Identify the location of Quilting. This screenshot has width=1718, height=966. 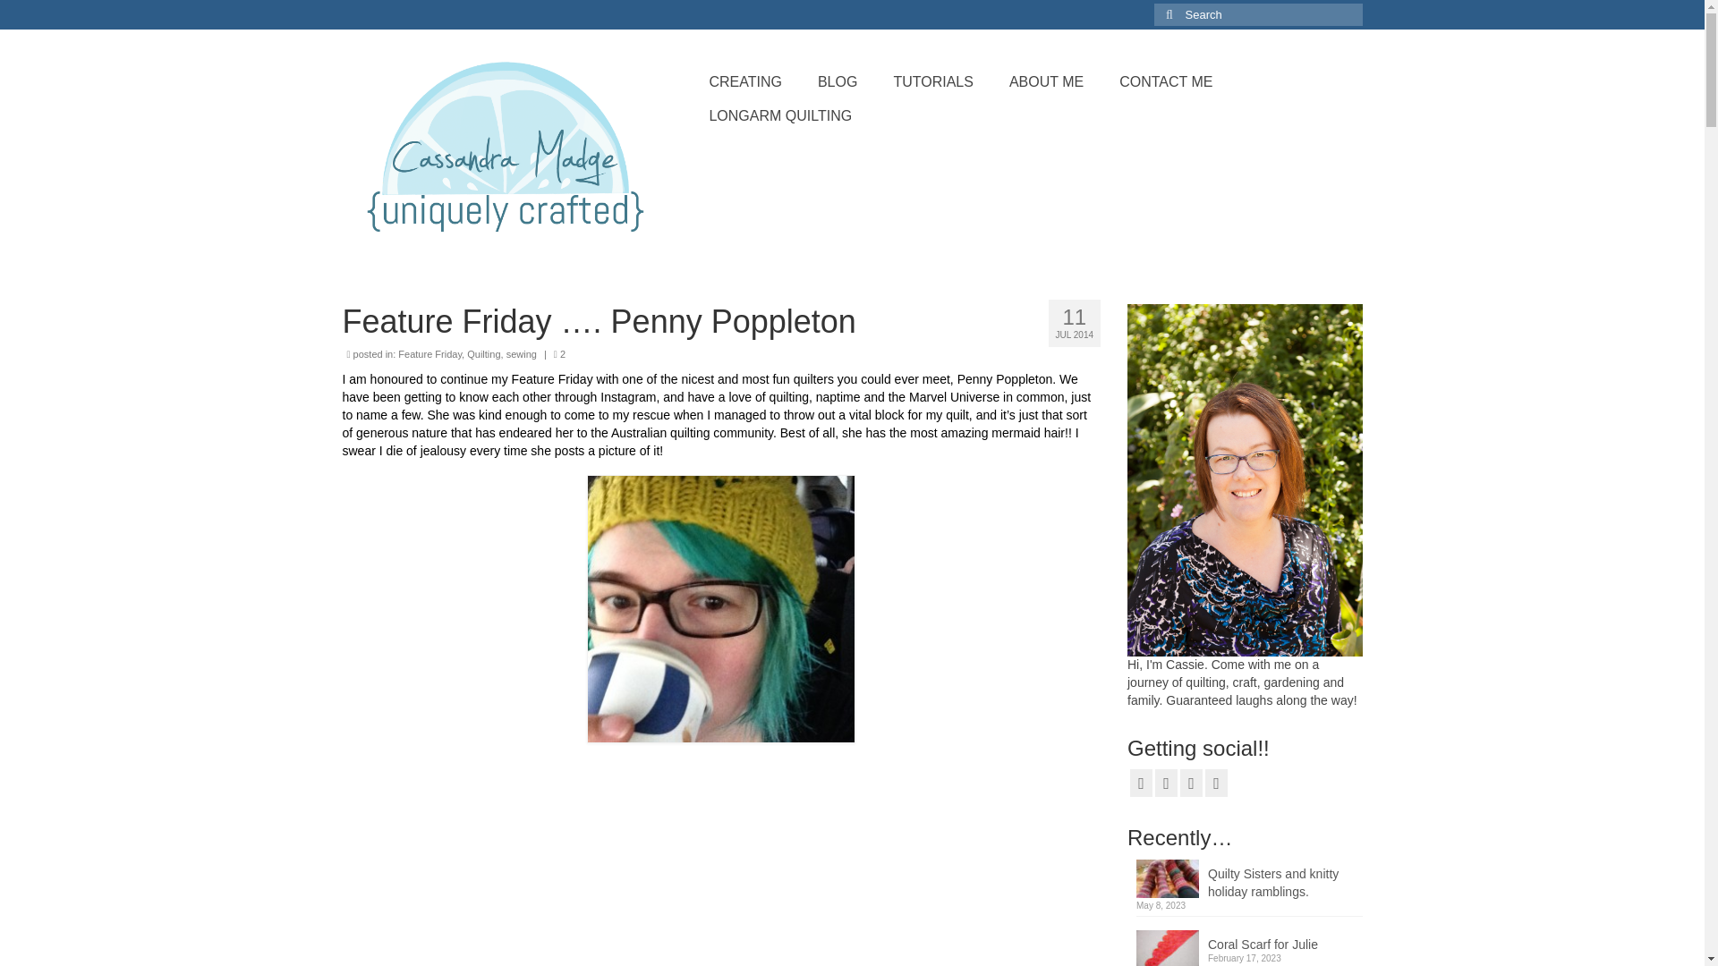
(483, 353).